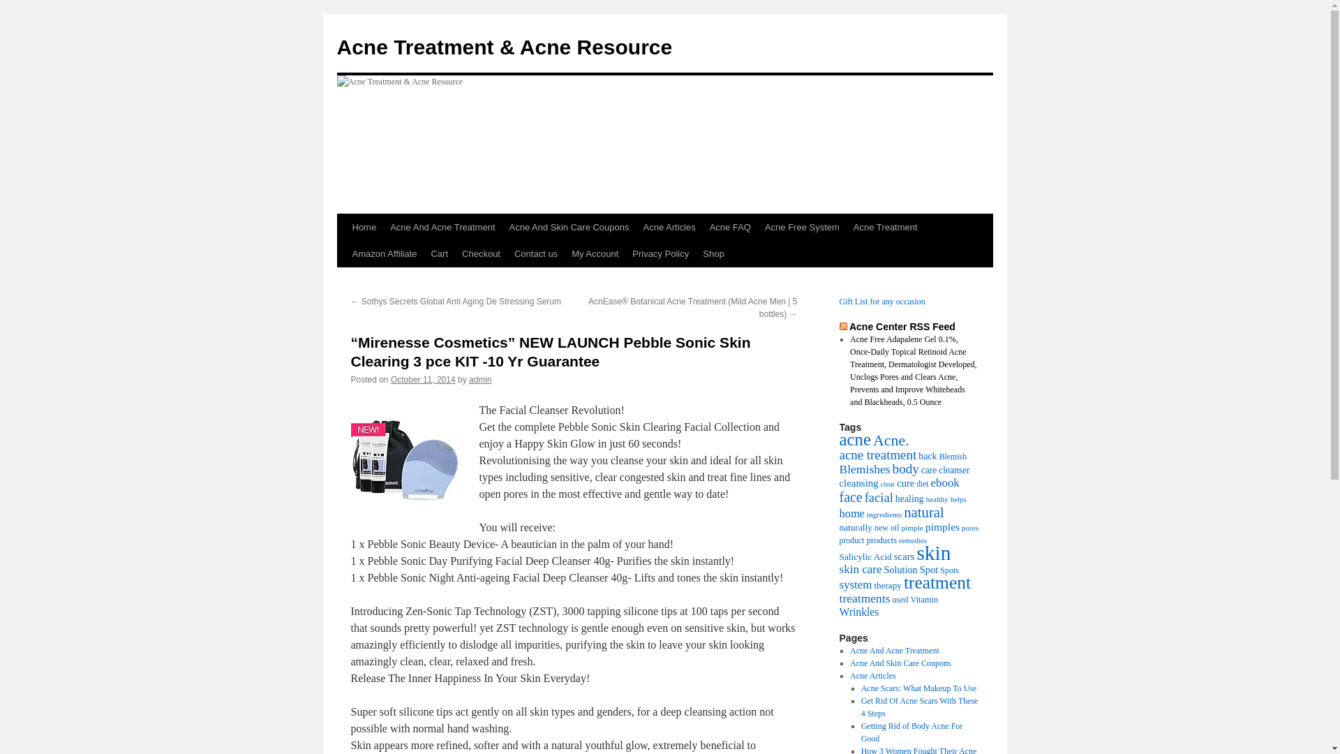  What do you see at coordinates (595, 254) in the screenshot?
I see `My Account` at bounding box center [595, 254].